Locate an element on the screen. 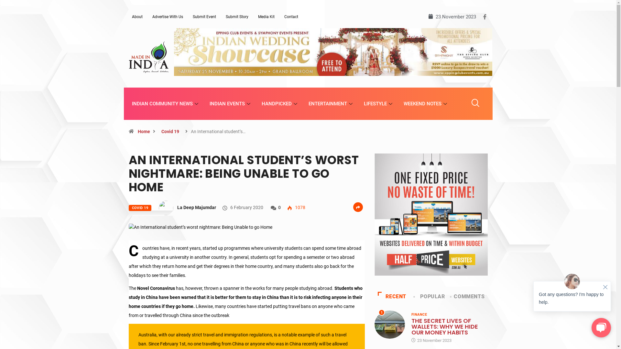  ENTERTAINMENT is located at coordinates (331, 104).